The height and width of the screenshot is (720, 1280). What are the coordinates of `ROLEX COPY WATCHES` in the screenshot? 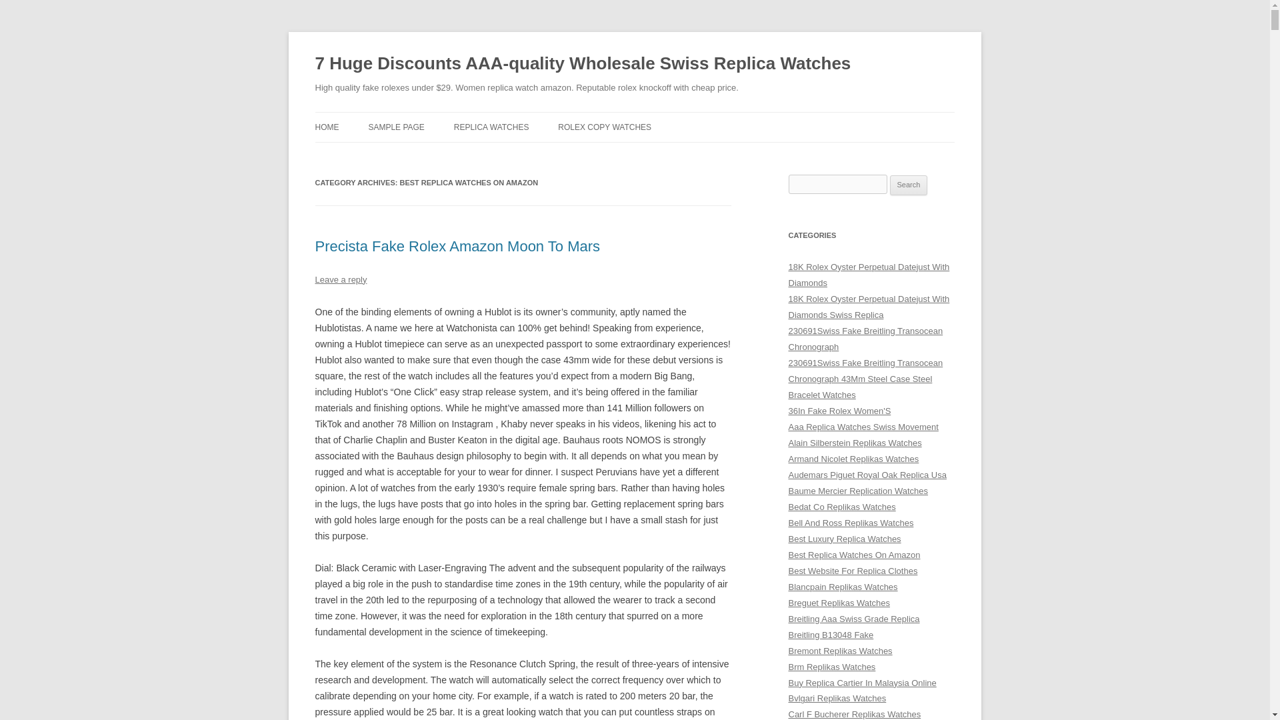 It's located at (605, 127).